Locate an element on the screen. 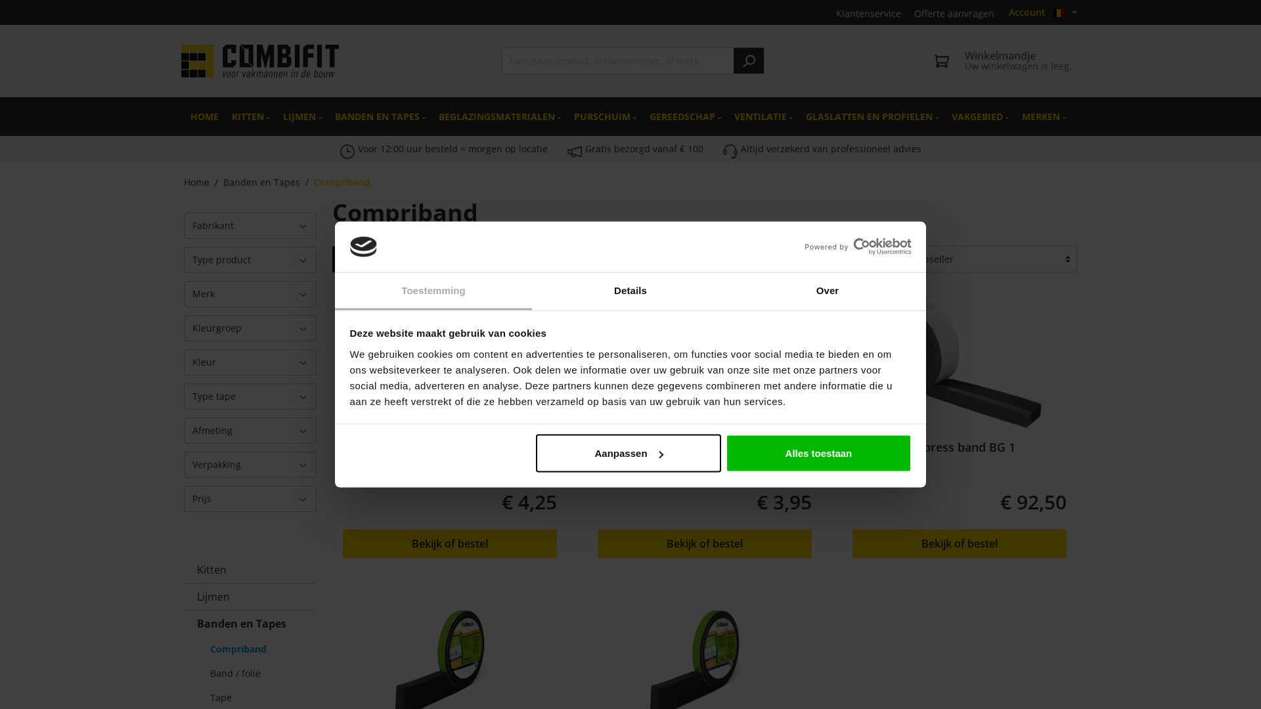 This screenshot has height=709, width=1261. Kitten is located at coordinates (250, 570).